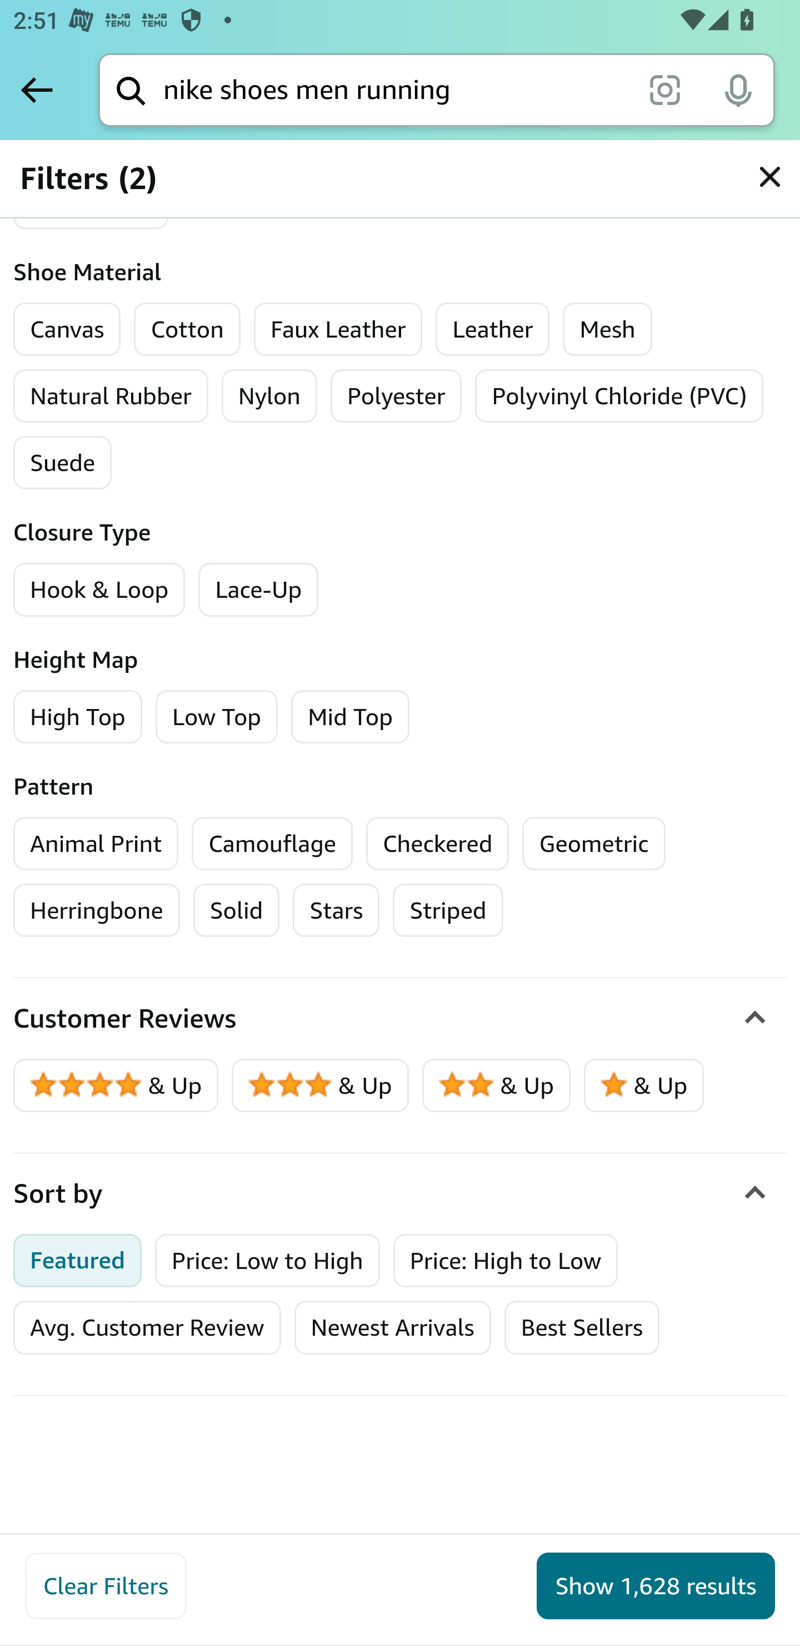 The height and width of the screenshot is (1646, 800). What do you see at coordinates (664, 89) in the screenshot?
I see `scan it` at bounding box center [664, 89].